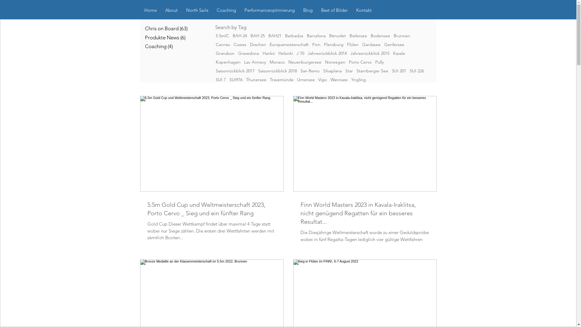  I want to click on San Remo, so click(310, 71).